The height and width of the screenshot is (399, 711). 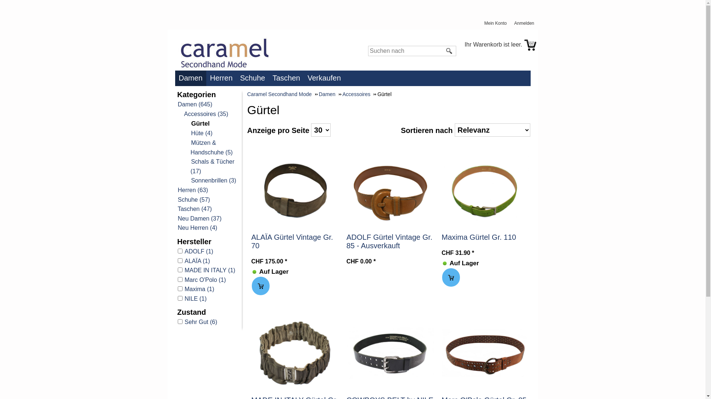 I want to click on Maxima (1), so click(x=208, y=289).